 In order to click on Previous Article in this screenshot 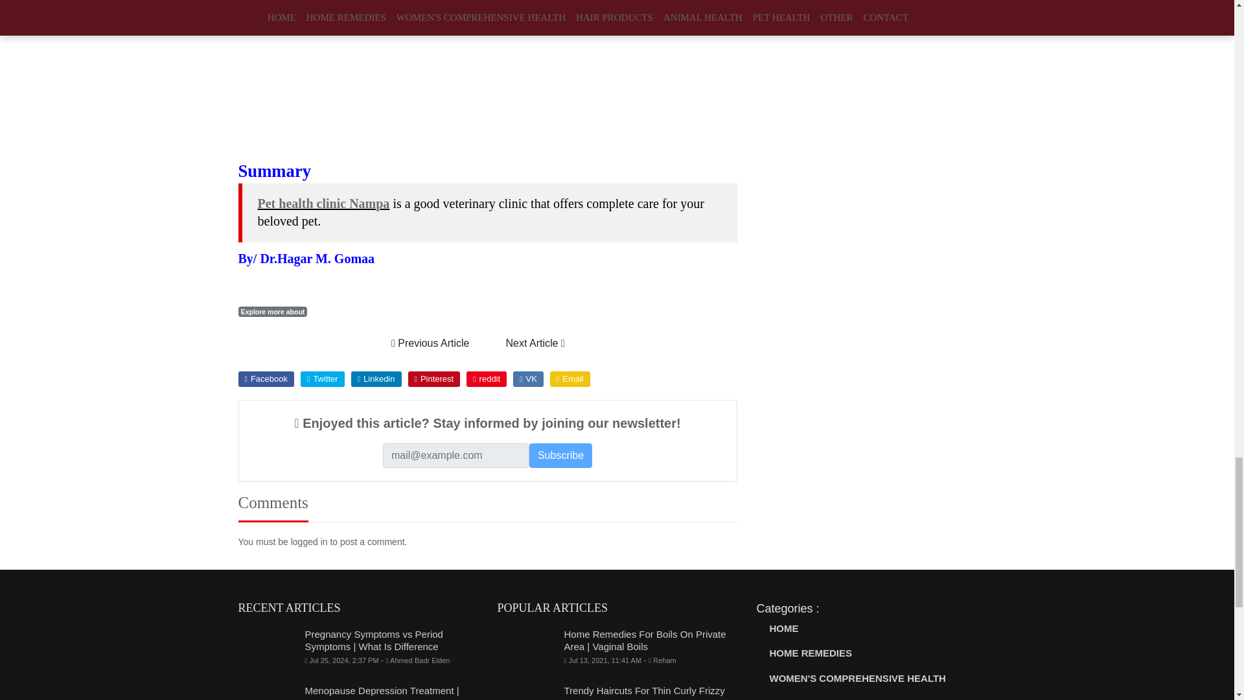, I will do `click(430, 343)`.